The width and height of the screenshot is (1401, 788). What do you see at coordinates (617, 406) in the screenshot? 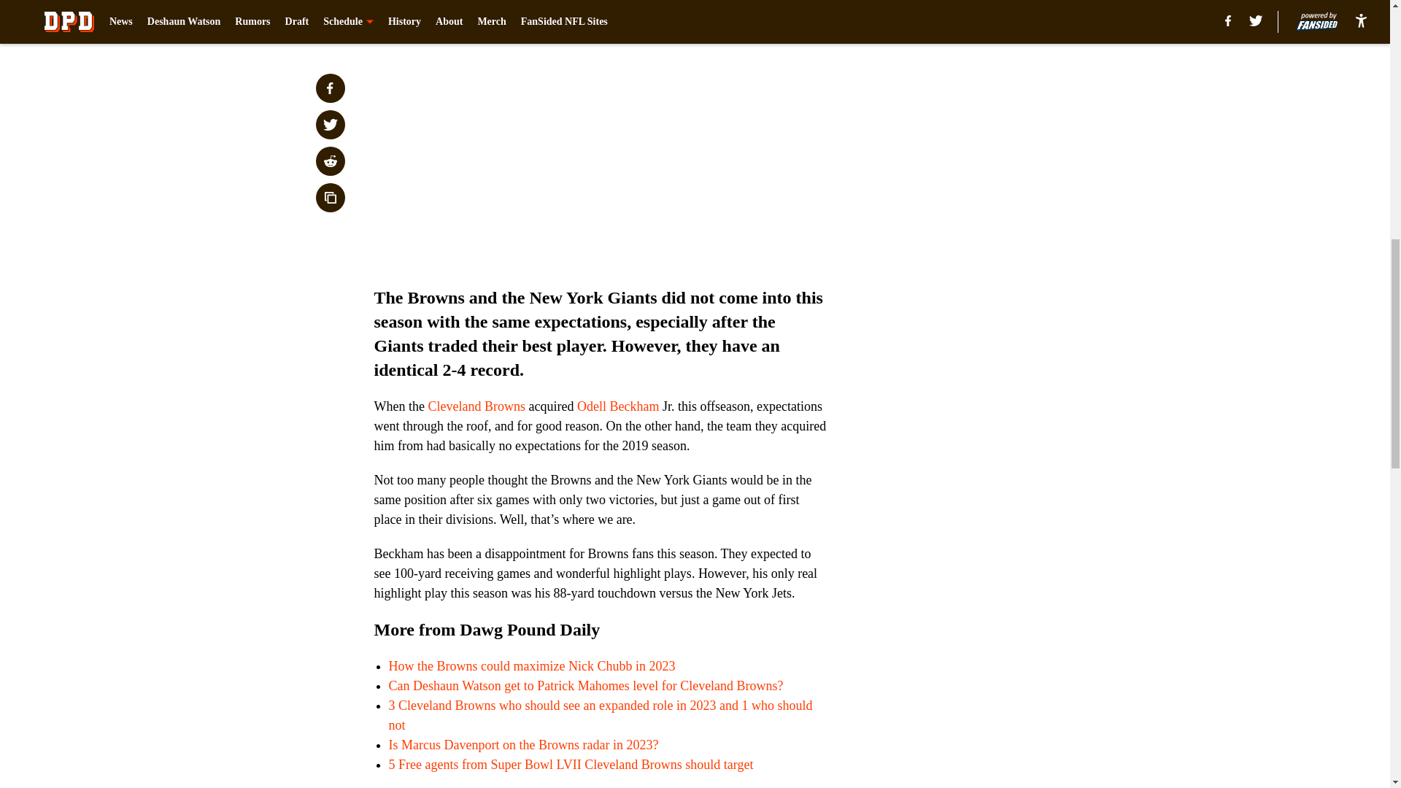
I see `Odell Beckham` at bounding box center [617, 406].